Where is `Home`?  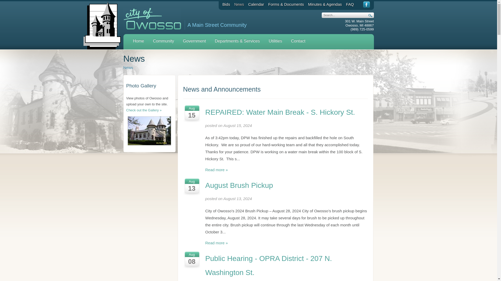
Home is located at coordinates (138, 42).